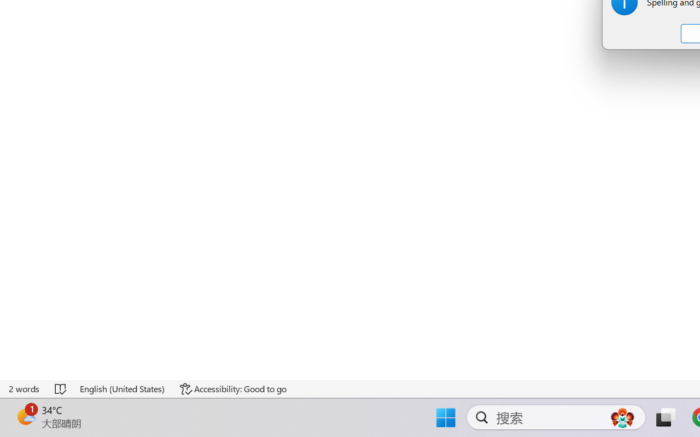 This screenshot has width=700, height=437. What do you see at coordinates (233, 389) in the screenshot?
I see `Accessibility Checker Accessibility: Good to go` at bounding box center [233, 389].